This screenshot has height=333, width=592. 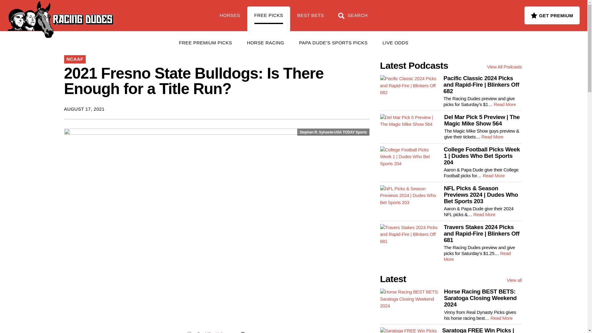 I want to click on PODCASTS, so click(x=144, y=12).